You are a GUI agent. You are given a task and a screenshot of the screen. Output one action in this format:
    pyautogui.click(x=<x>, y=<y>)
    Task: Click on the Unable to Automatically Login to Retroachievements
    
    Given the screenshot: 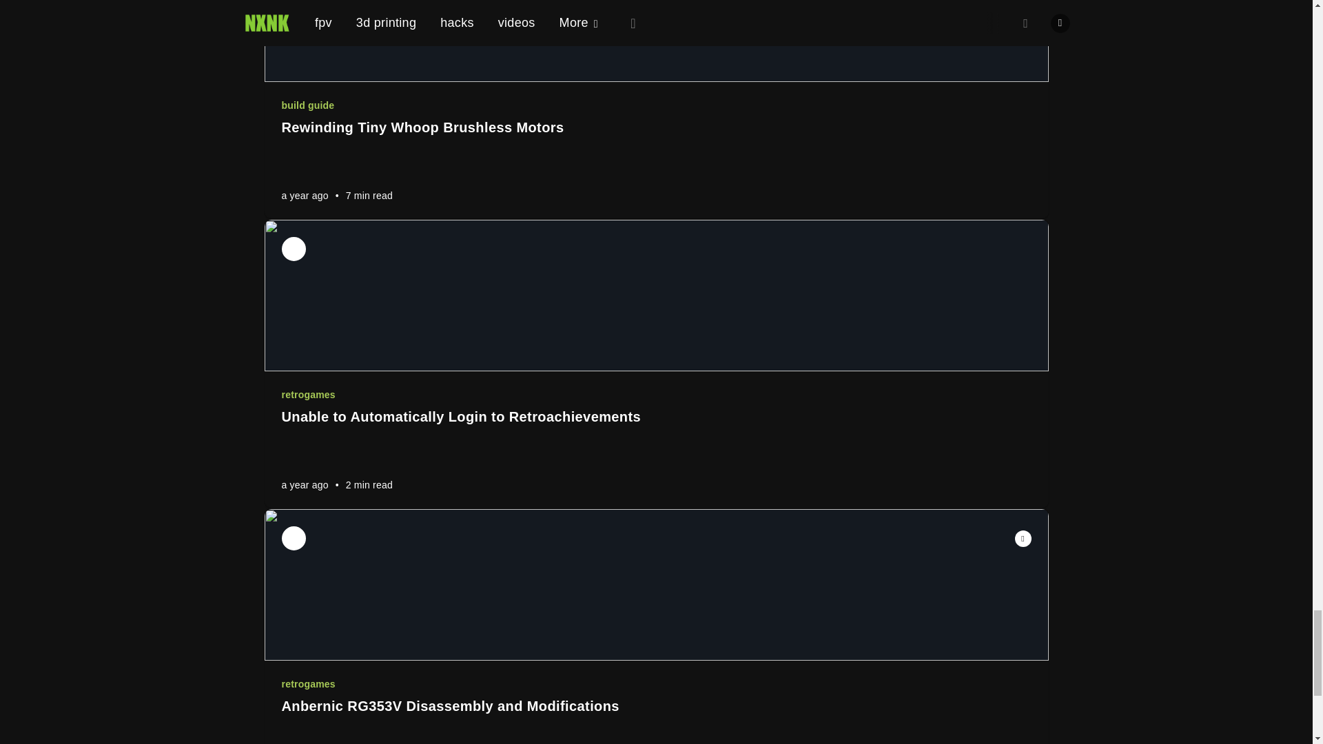 What is the action you would take?
    pyautogui.click(x=655, y=416)
    